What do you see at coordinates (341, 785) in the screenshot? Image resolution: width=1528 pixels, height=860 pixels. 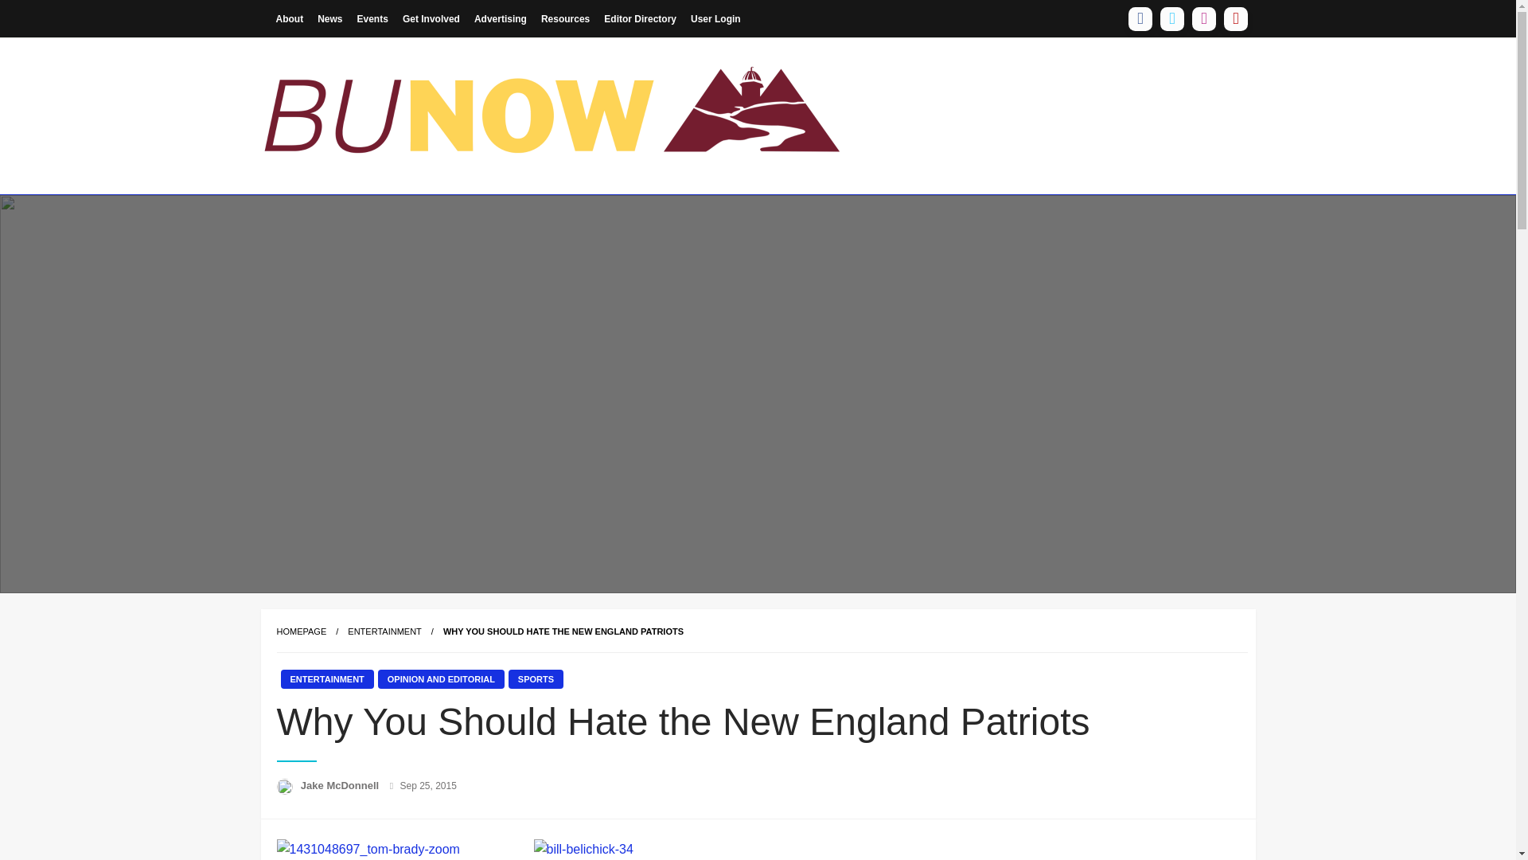 I see `Jake McDonnell` at bounding box center [341, 785].